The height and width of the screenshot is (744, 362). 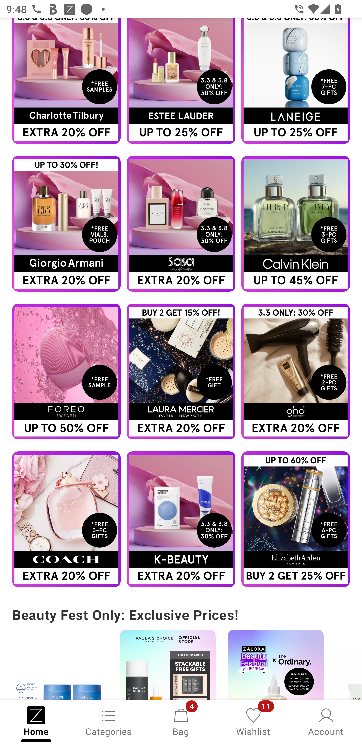 I want to click on Categories, so click(x=109, y=721).